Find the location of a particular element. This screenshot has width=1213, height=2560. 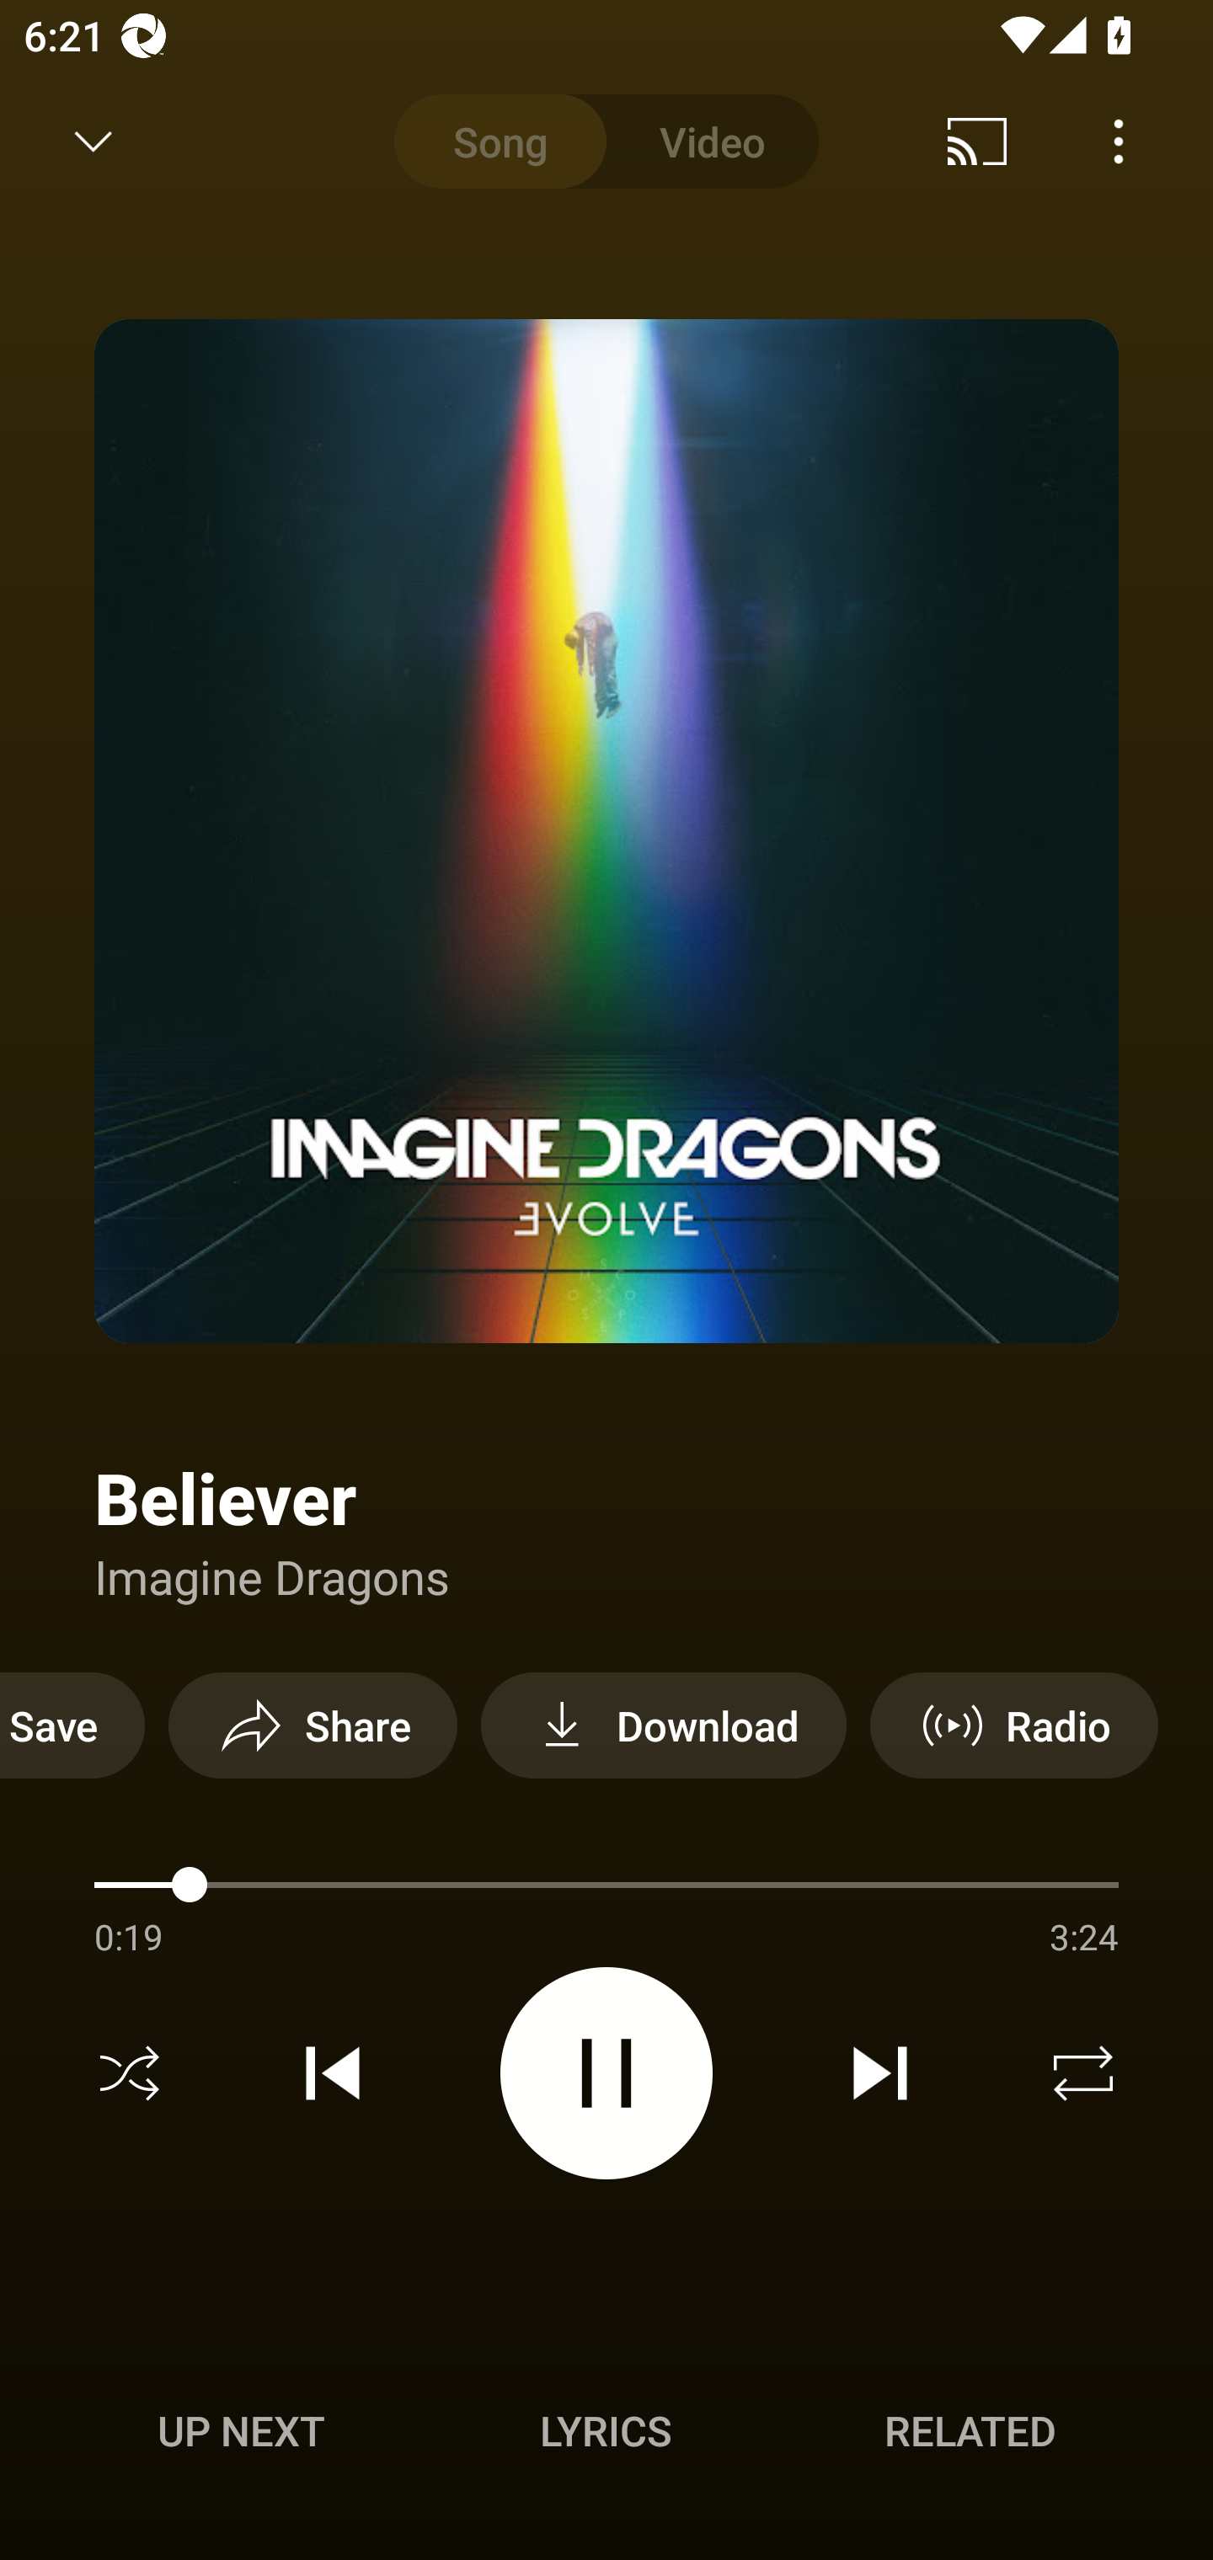

Share is located at coordinates (313, 1725).